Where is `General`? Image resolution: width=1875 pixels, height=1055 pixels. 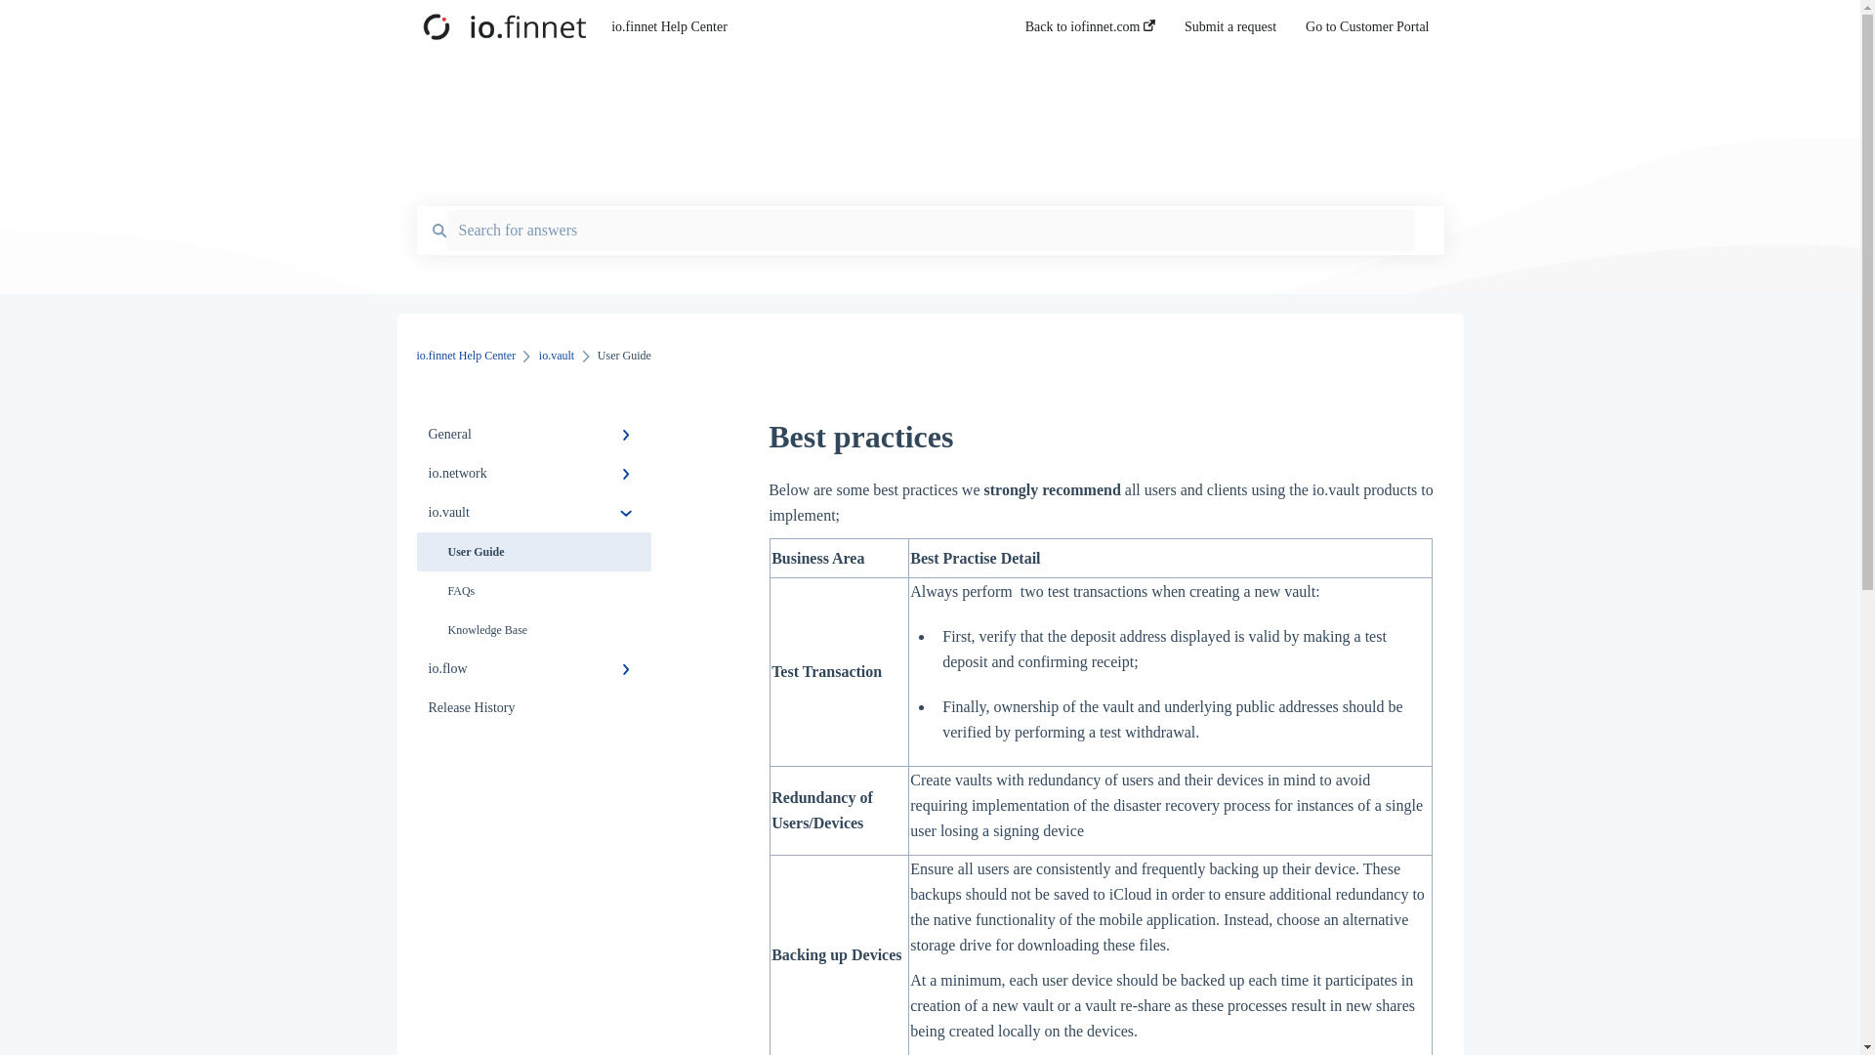 General is located at coordinates (533, 435).